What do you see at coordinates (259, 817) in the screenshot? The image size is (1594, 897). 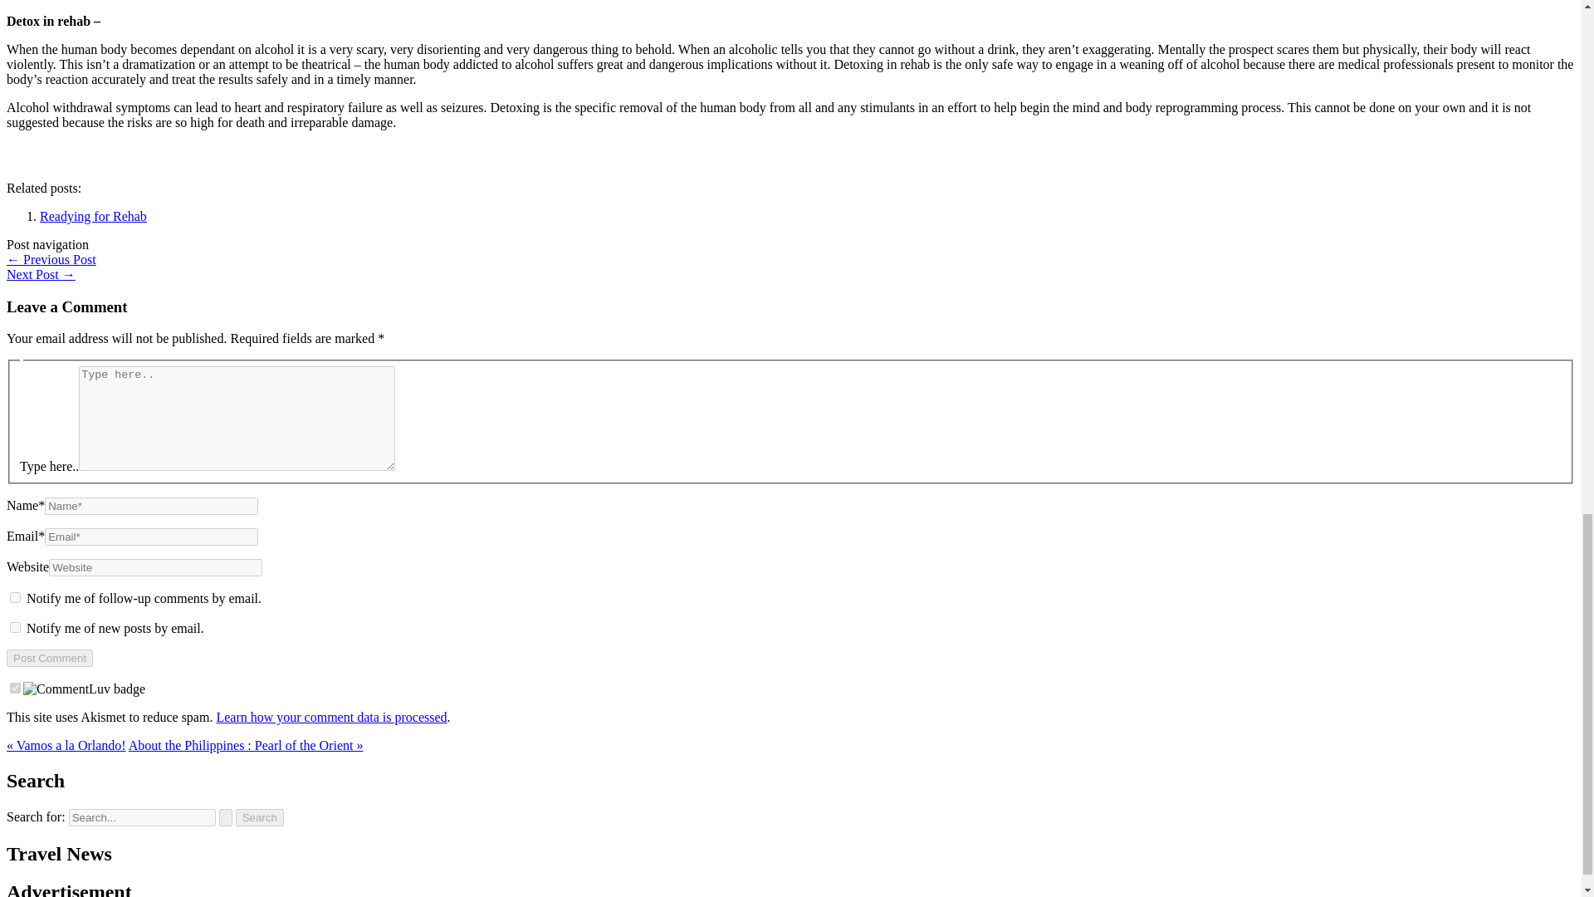 I see `Search` at bounding box center [259, 817].